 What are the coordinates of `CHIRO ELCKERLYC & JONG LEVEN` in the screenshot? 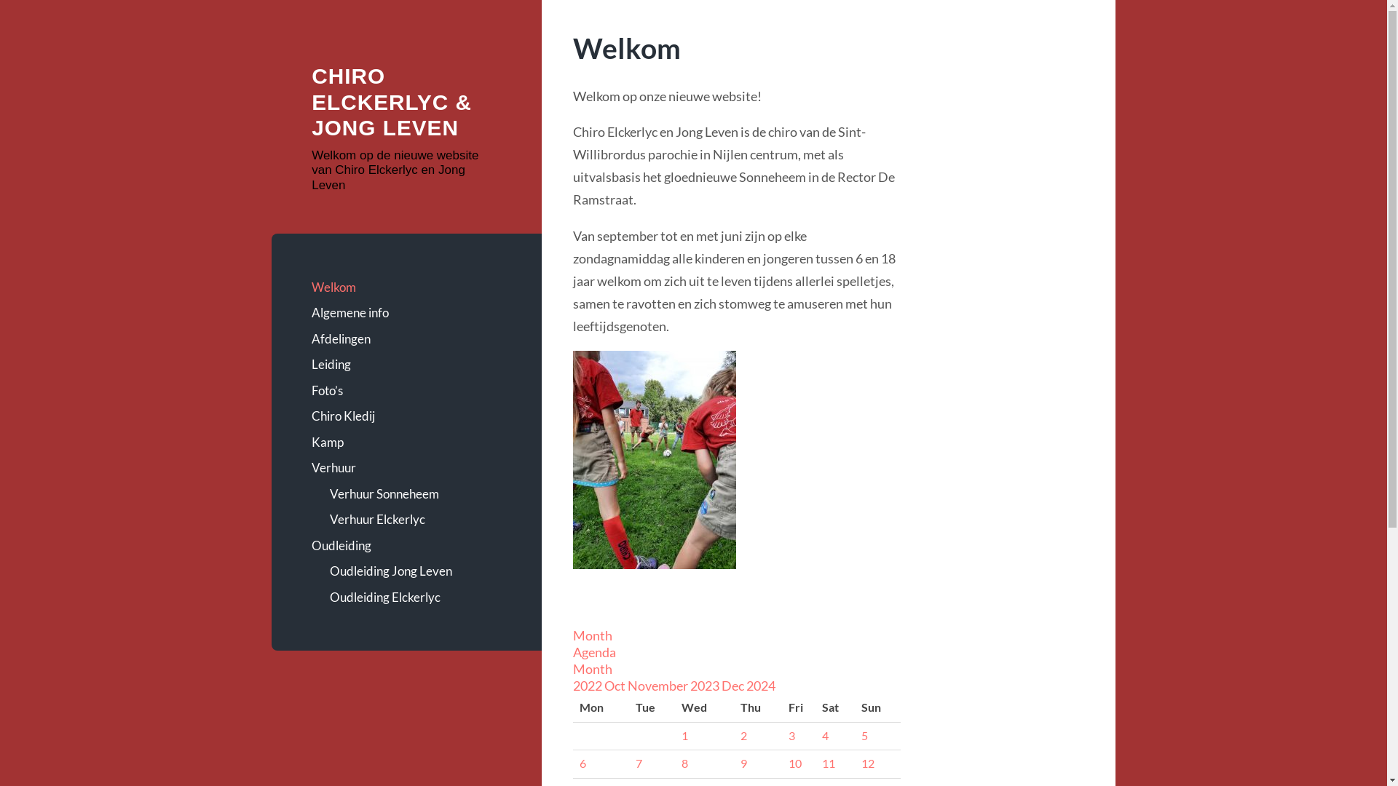 It's located at (392, 102).